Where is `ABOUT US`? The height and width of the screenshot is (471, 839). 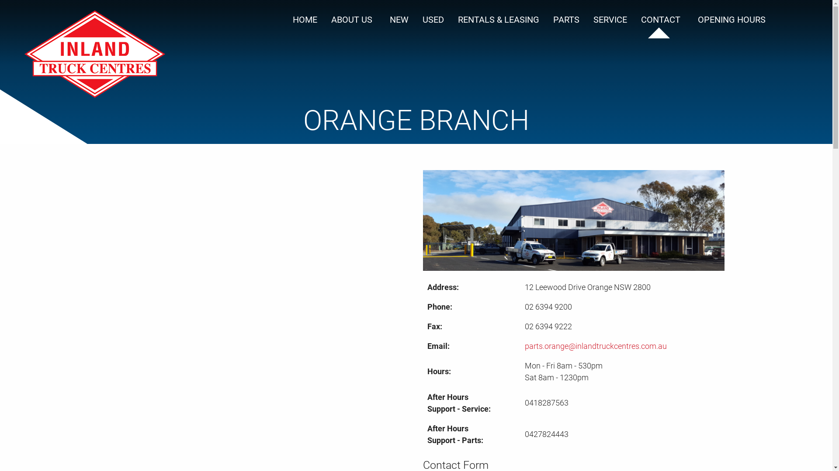
ABOUT US is located at coordinates (354, 20).